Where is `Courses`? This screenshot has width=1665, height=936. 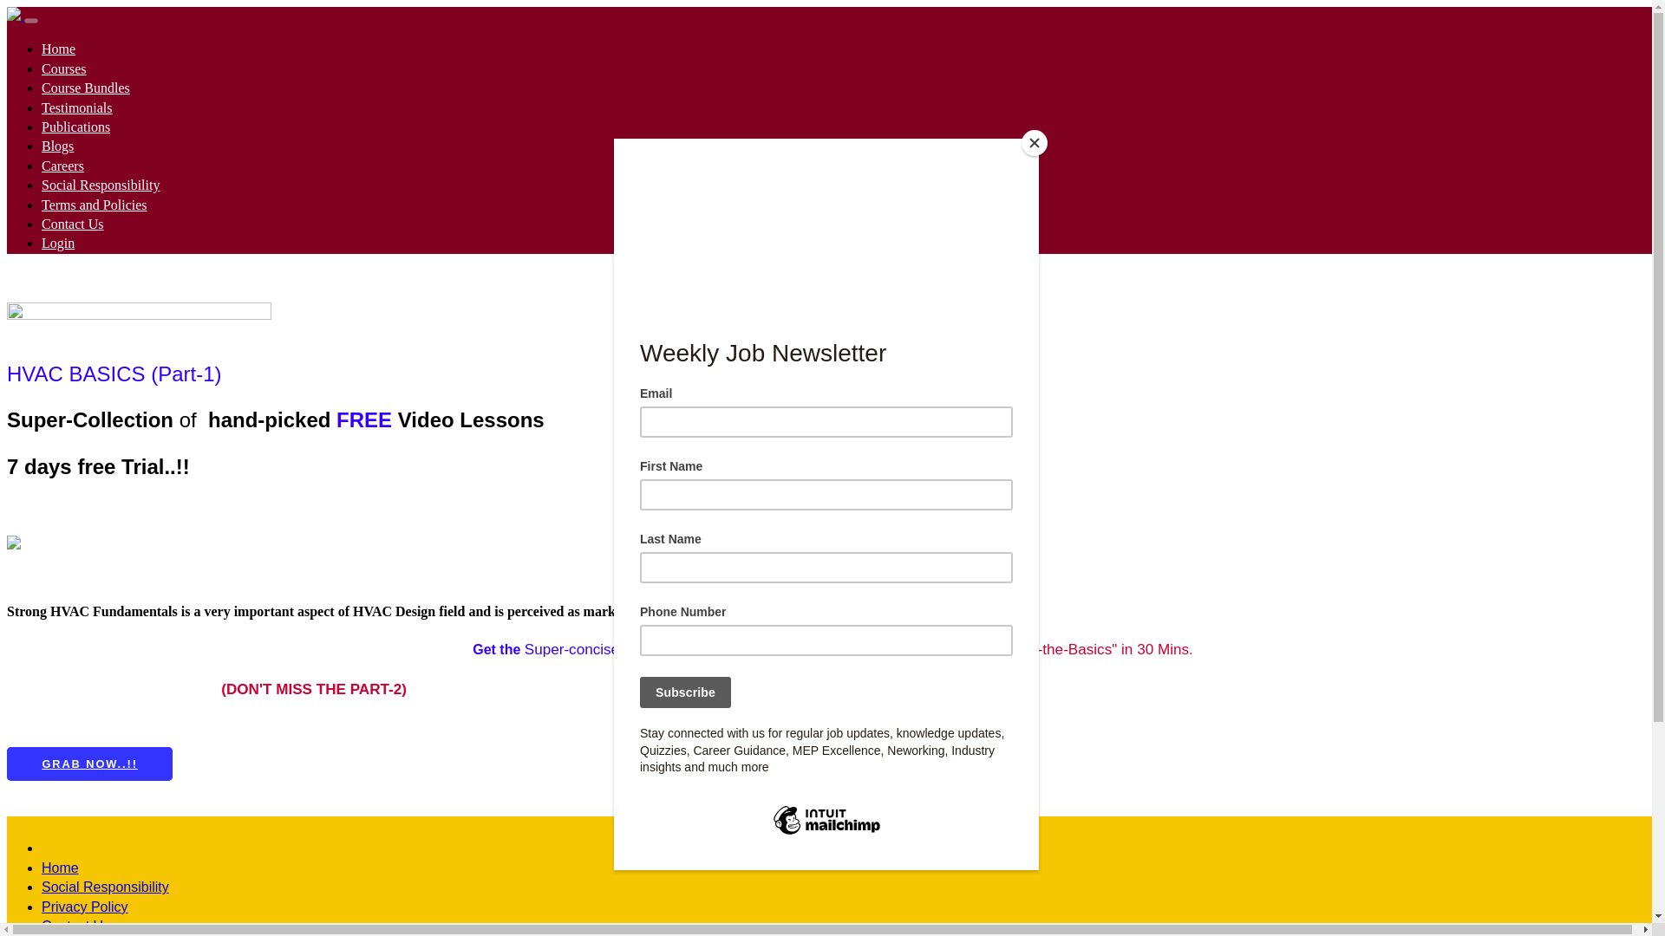 Courses is located at coordinates (64, 68).